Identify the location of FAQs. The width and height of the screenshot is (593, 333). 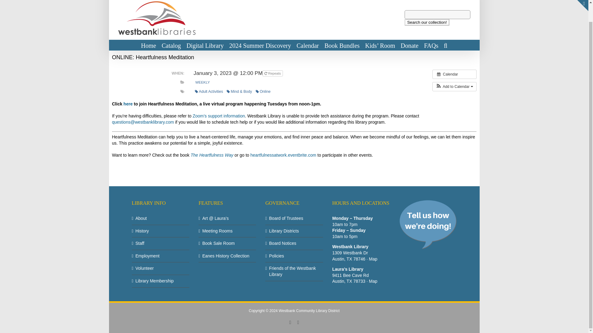
(431, 45).